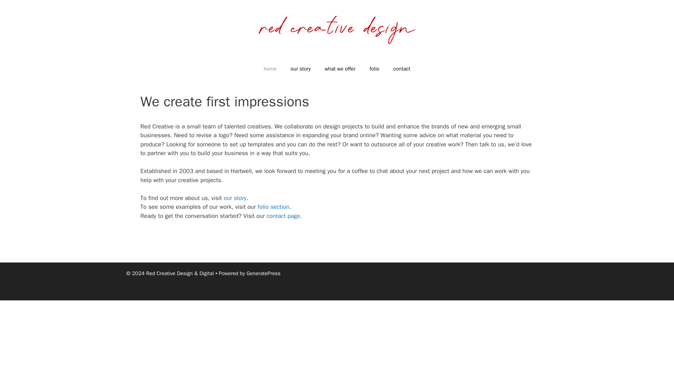  Describe the element at coordinates (283, 216) in the screenshot. I see `contact page` at that location.